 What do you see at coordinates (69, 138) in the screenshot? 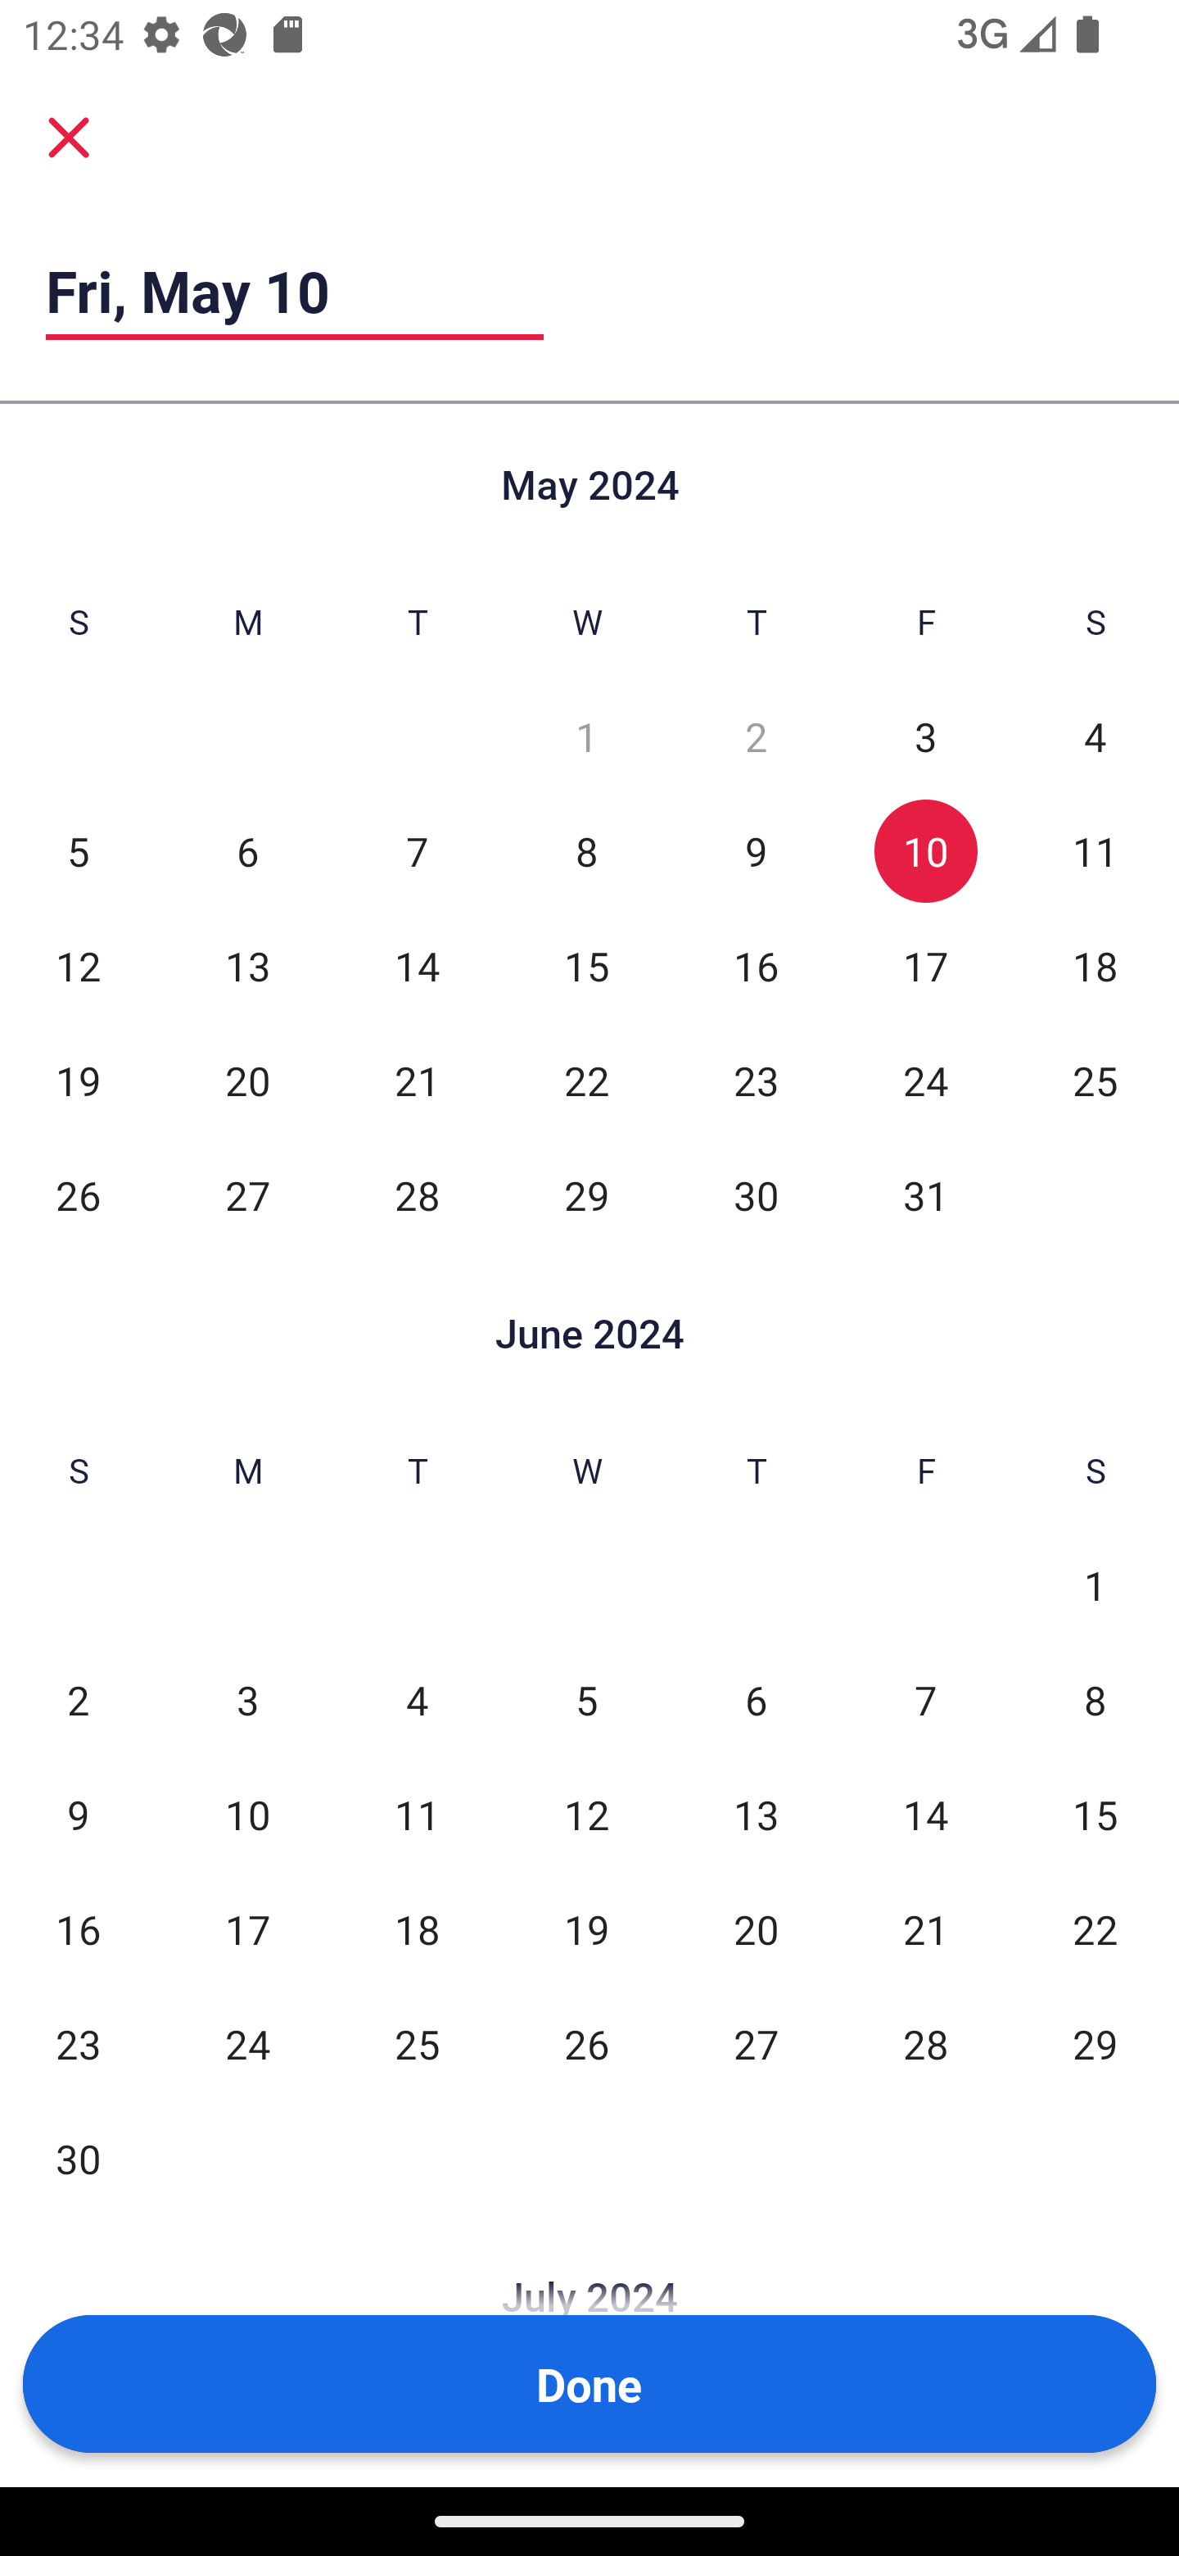
I see `Cancel` at bounding box center [69, 138].